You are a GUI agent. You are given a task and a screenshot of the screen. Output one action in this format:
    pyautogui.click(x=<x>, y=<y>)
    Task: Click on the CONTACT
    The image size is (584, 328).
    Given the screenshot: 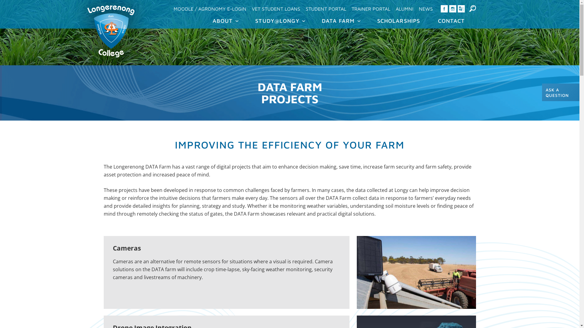 What is the action you would take?
    pyautogui.click(x=450, y=21)
    